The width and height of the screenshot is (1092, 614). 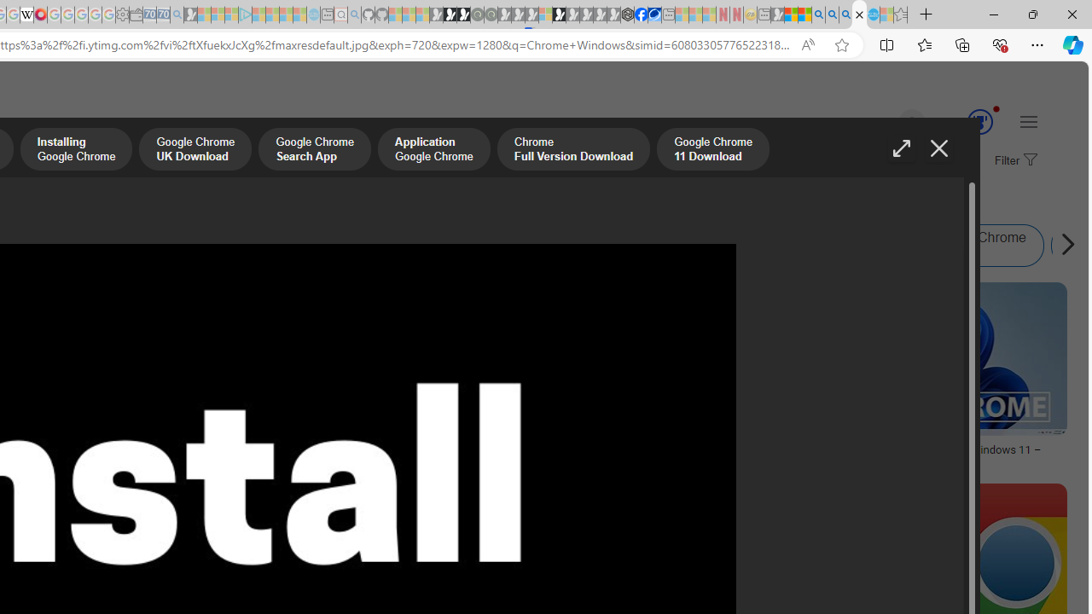 What do you see at coordinates (654, 15) in the screenshot?
I see `AirNow.gov` at bounding box center [654, 15].